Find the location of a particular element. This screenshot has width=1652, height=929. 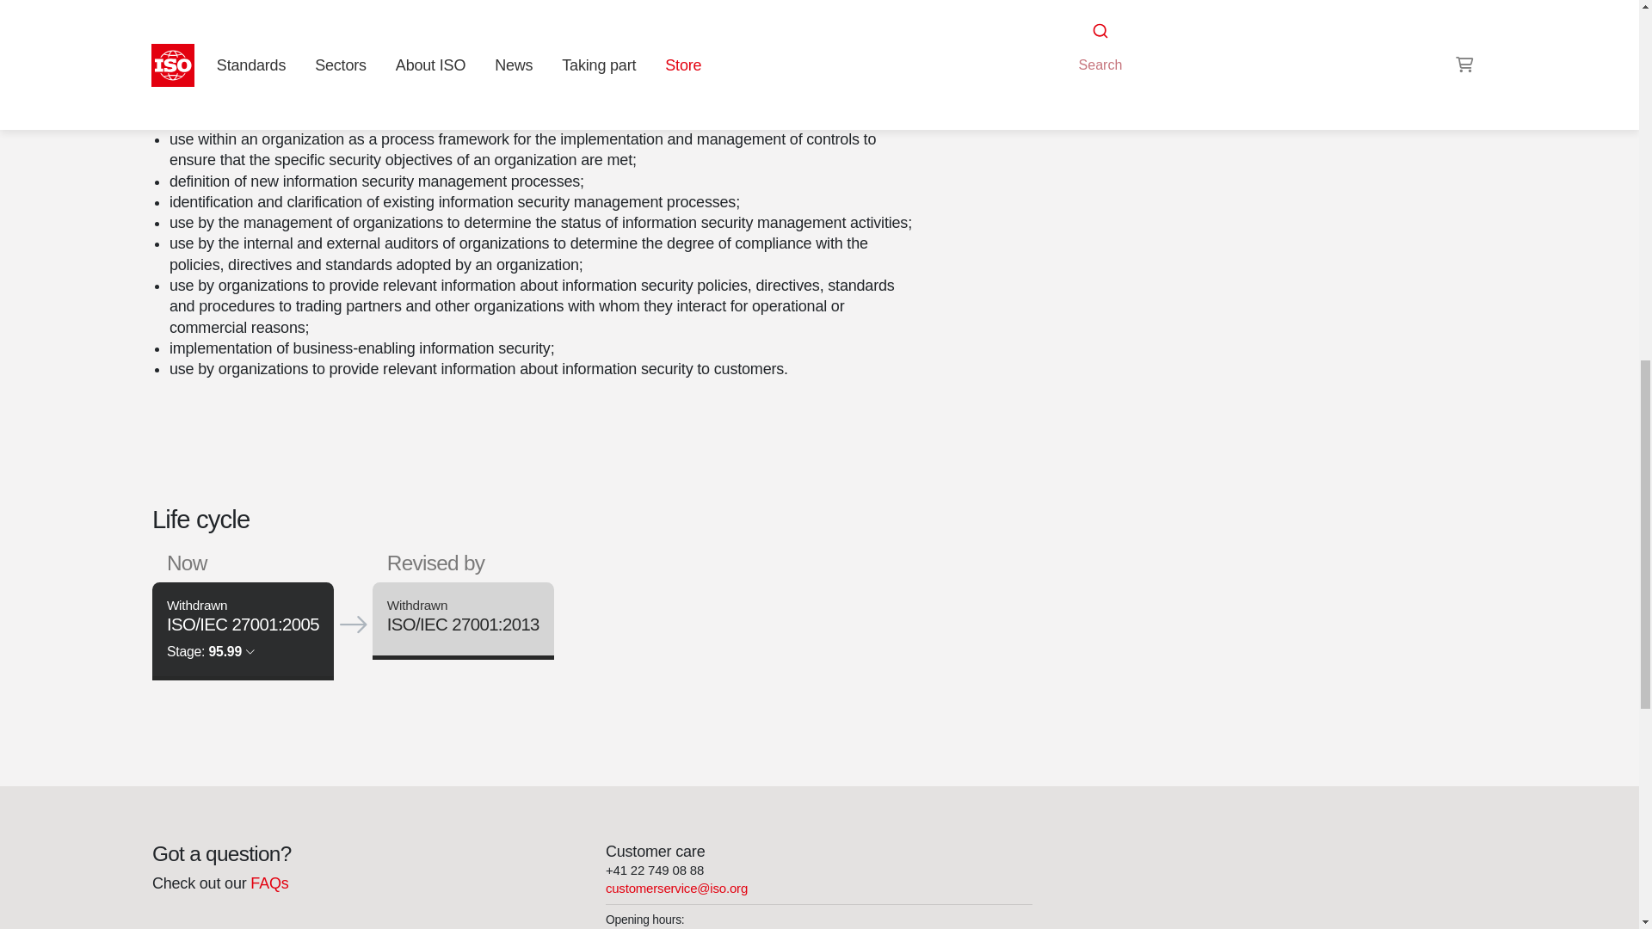

35.030 is located at coordinates (1121, 10).